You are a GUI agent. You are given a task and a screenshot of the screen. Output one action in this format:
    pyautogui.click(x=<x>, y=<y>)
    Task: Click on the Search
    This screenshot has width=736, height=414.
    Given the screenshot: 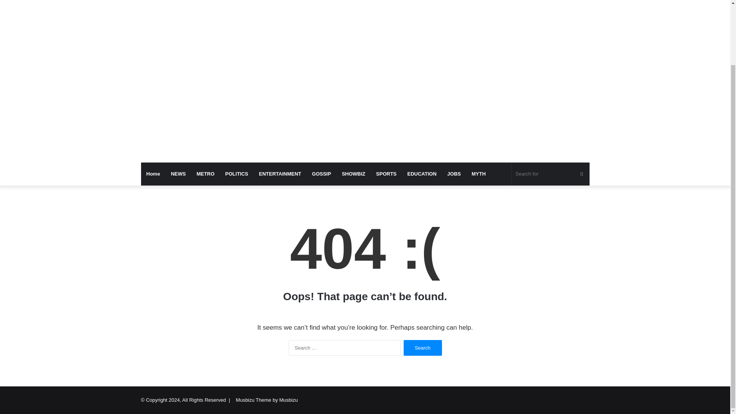 What is the action you would take?
    pyautogui.click(x=422, y=347)
    